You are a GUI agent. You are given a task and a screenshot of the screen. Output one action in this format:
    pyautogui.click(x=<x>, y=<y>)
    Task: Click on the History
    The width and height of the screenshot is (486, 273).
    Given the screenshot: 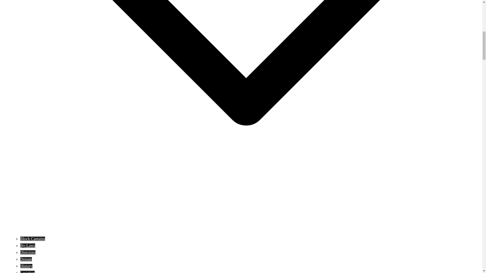 What is the action you would take?
    pyautogui.click(x=26, y=266)
    